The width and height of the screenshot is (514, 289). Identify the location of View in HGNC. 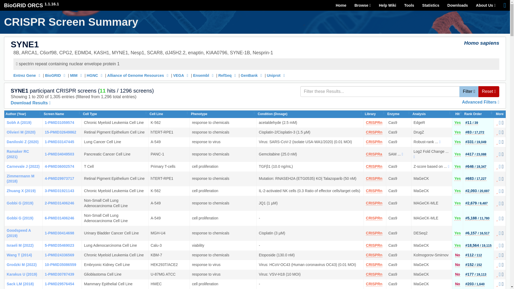
(95, 75).